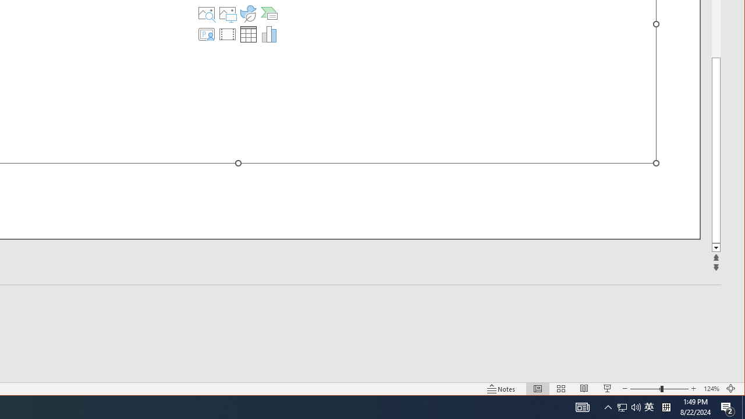 The width and height of the screenshot is (745, 419). I want to click on Stock Images, so click(207, 13).